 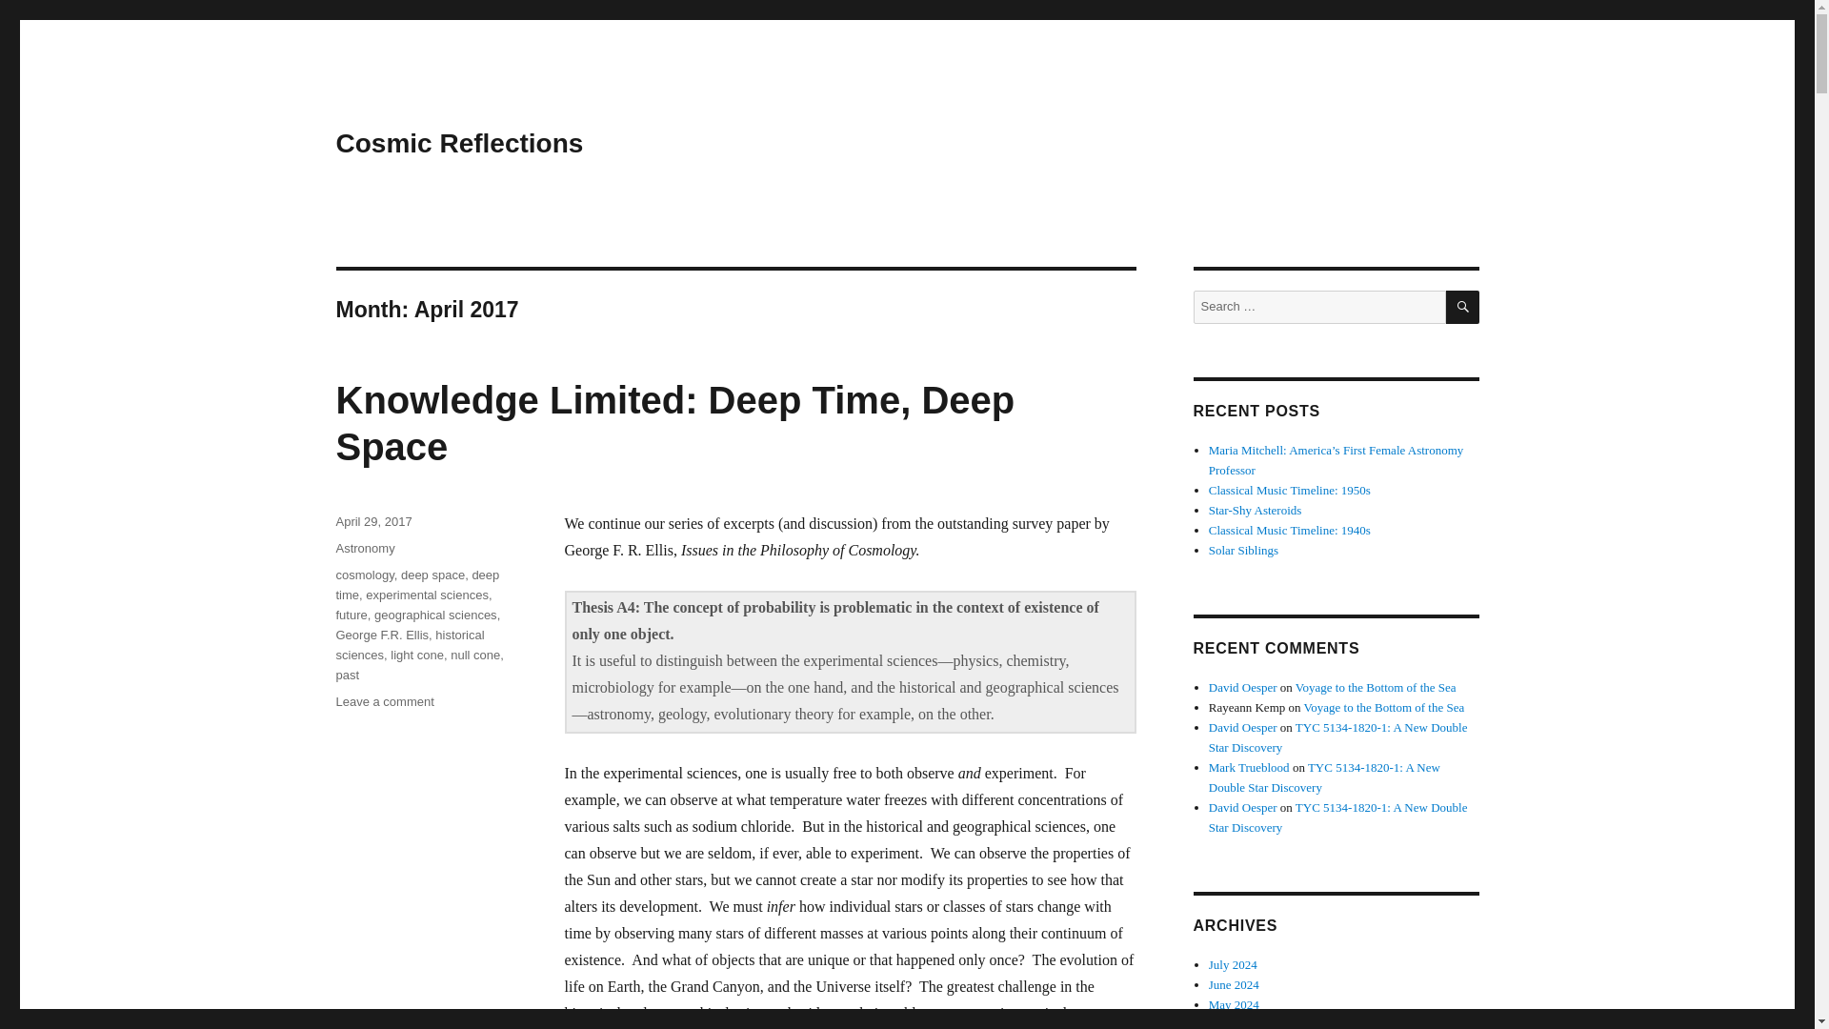 I want to click on past, so click(x=427, y=595).